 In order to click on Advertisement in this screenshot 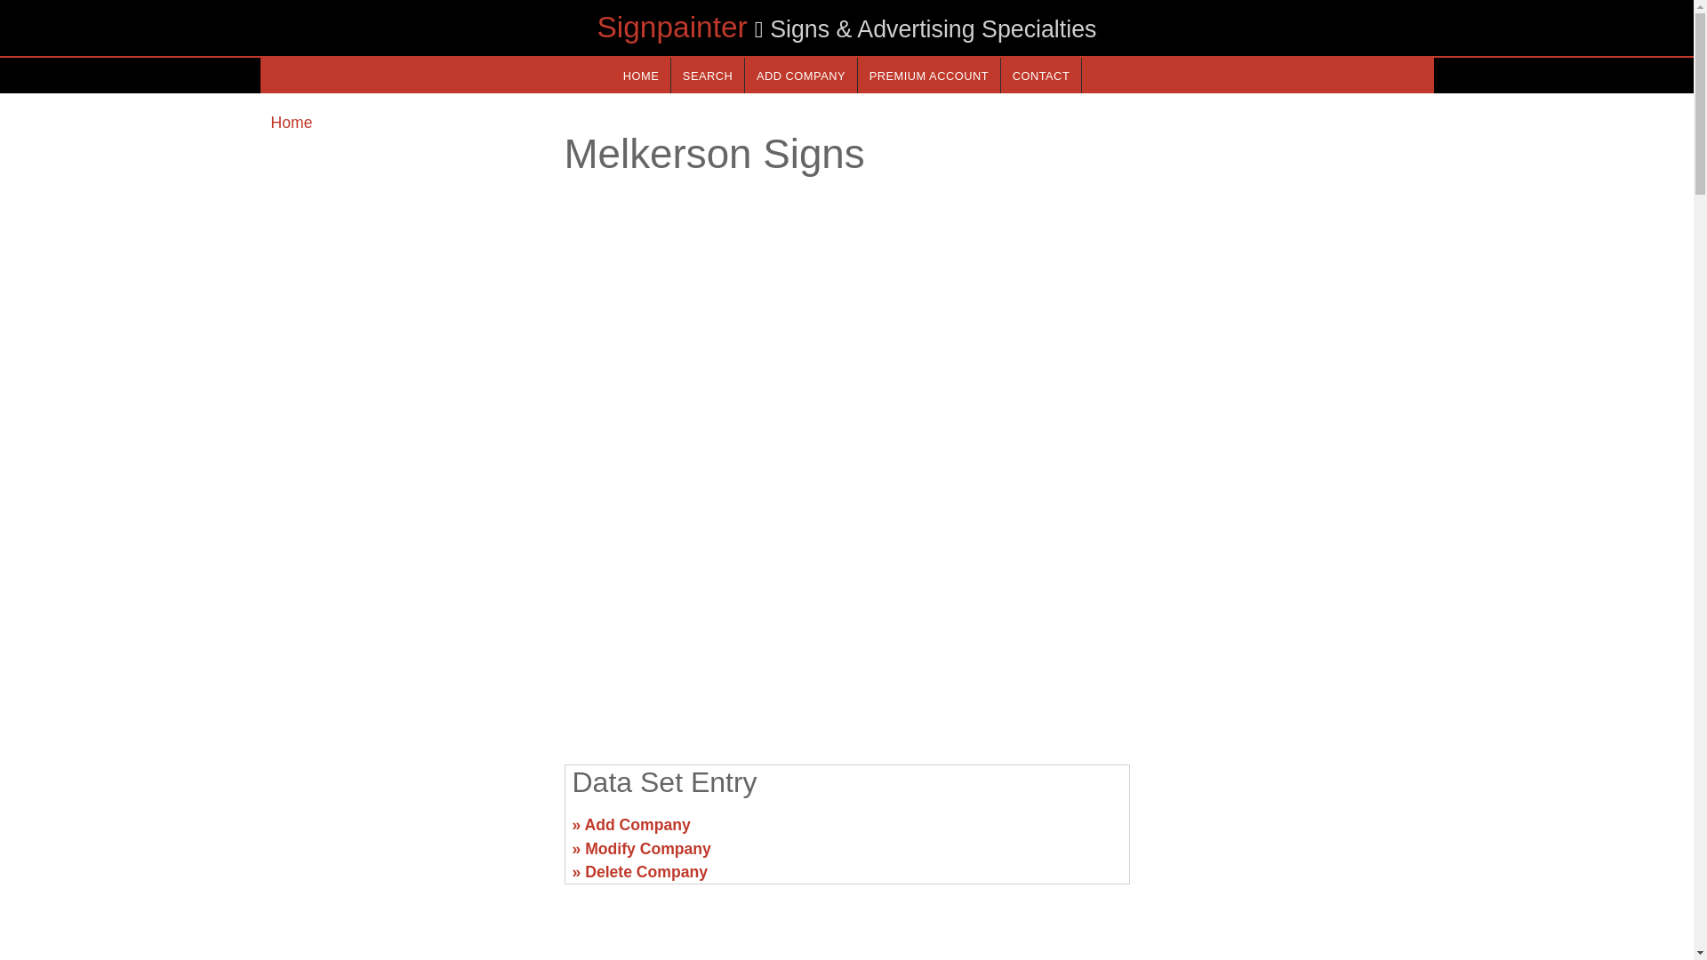, I will do `click(405, 832)`.